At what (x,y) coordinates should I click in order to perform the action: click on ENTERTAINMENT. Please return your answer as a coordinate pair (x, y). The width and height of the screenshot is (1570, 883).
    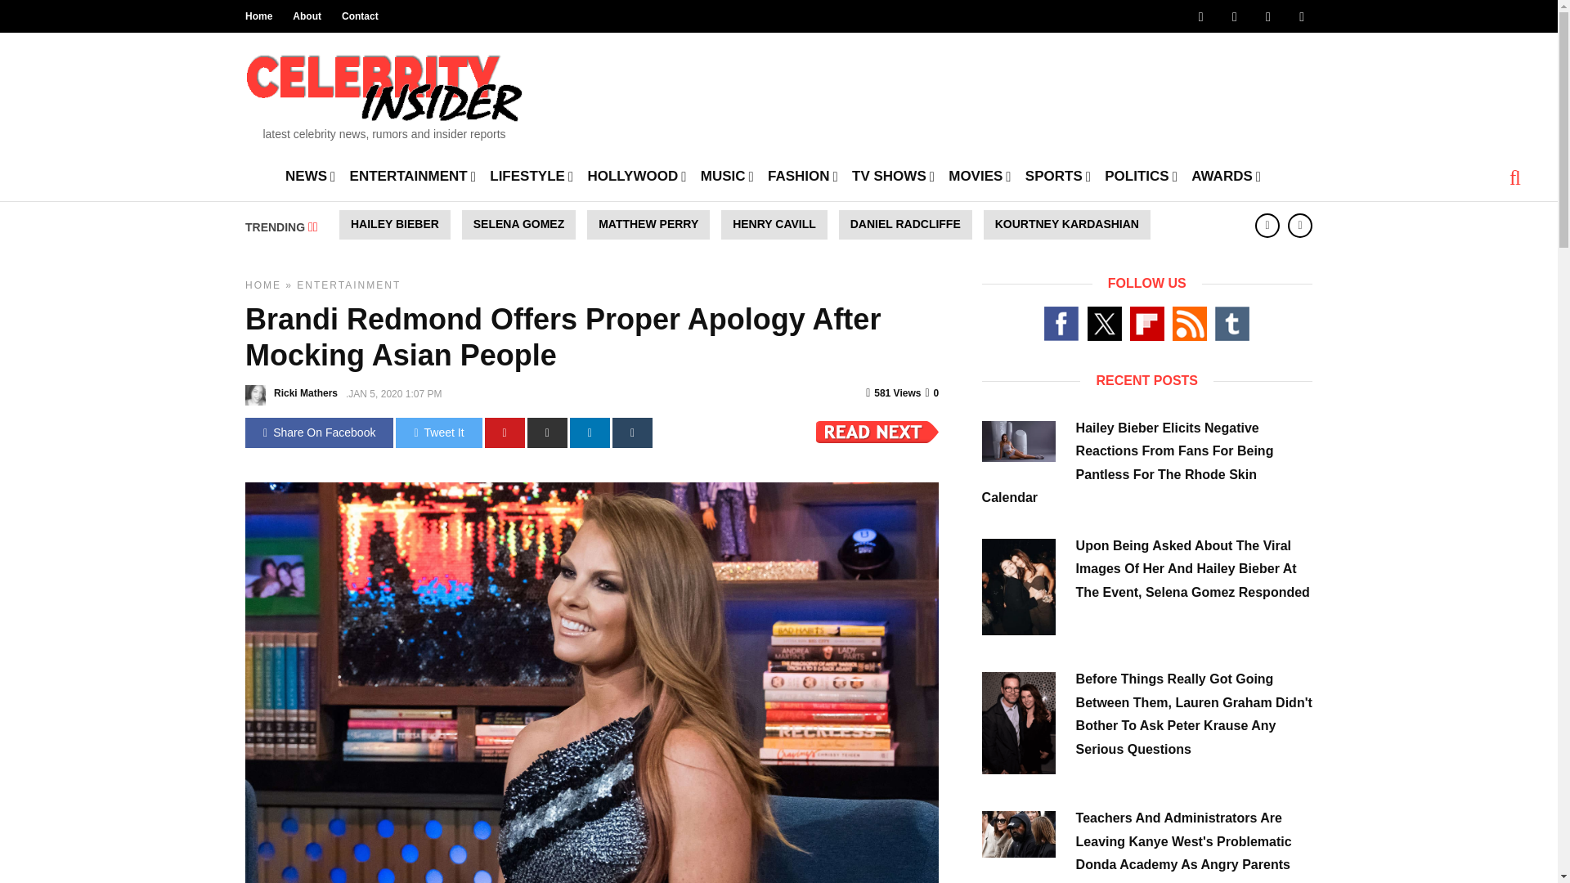
    Looking at the image, I should click on (412, 175).